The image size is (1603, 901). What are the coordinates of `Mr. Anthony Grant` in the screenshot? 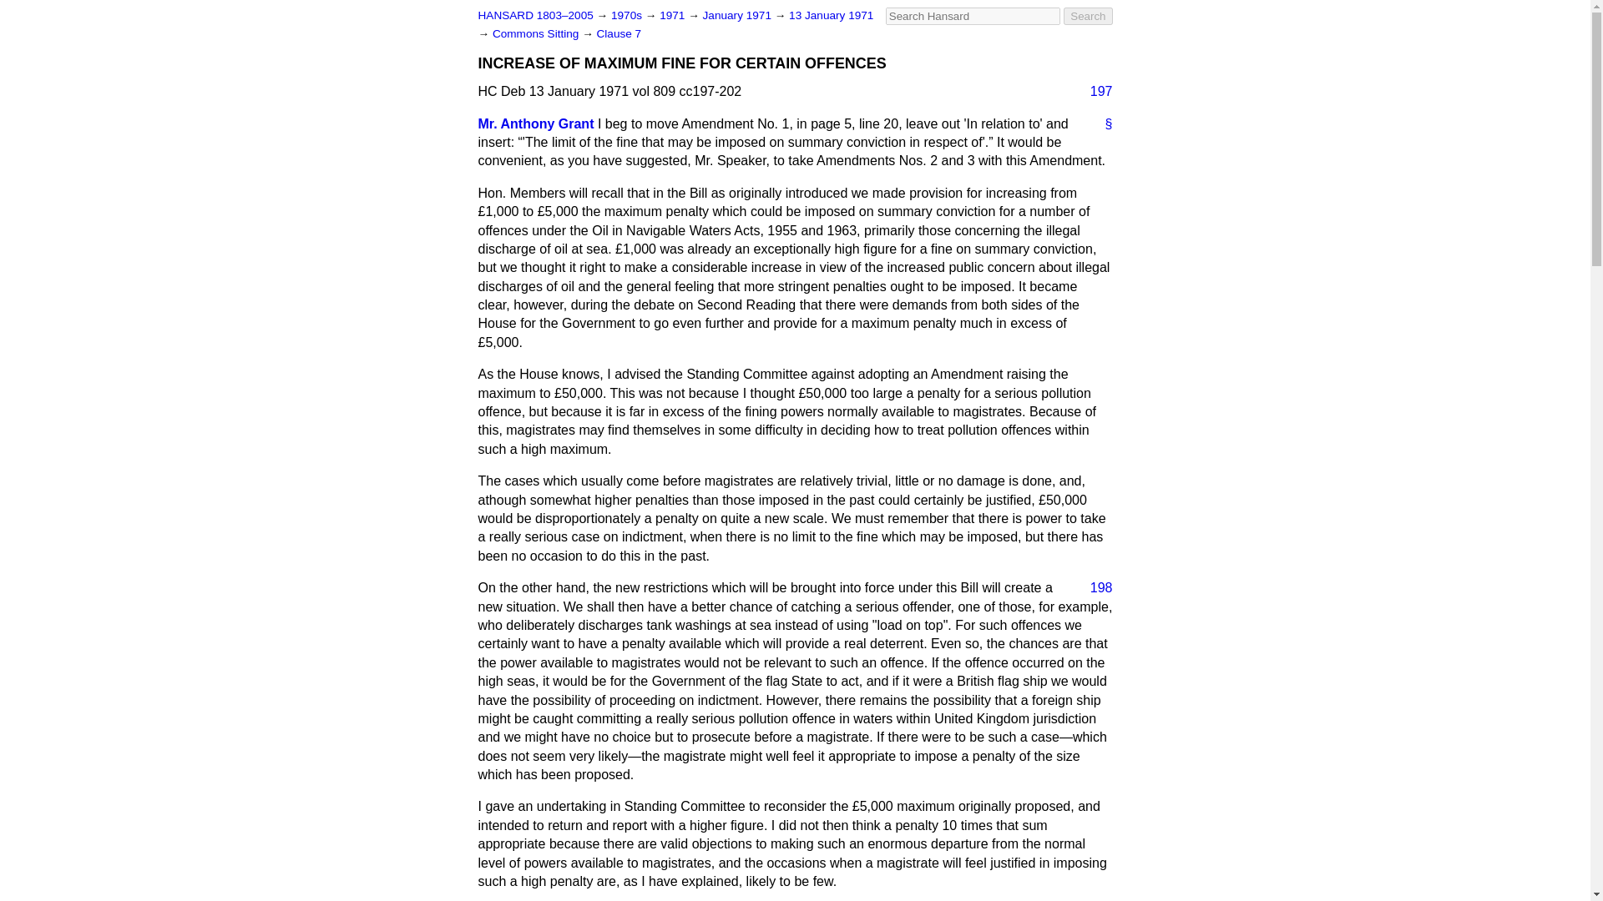 It's located at (535, 123).